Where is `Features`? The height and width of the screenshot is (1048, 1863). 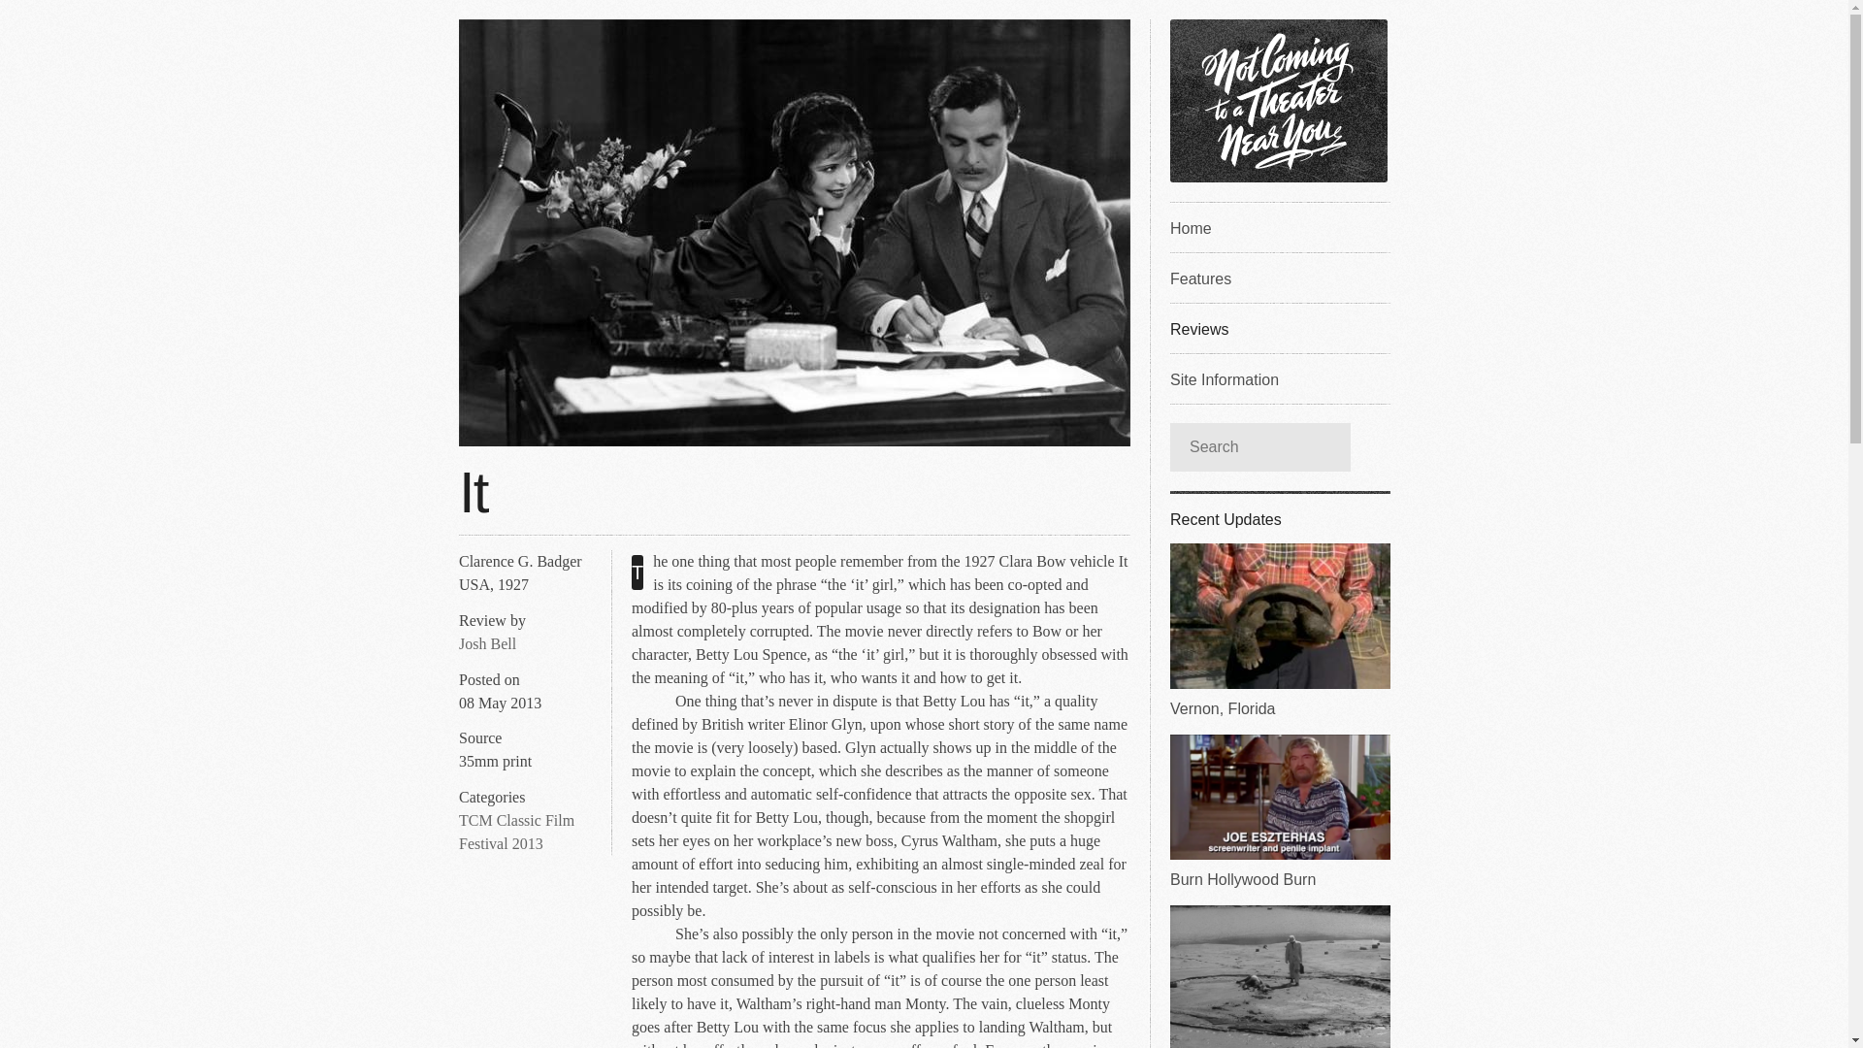 Features is located at coordinates (1279, 278).